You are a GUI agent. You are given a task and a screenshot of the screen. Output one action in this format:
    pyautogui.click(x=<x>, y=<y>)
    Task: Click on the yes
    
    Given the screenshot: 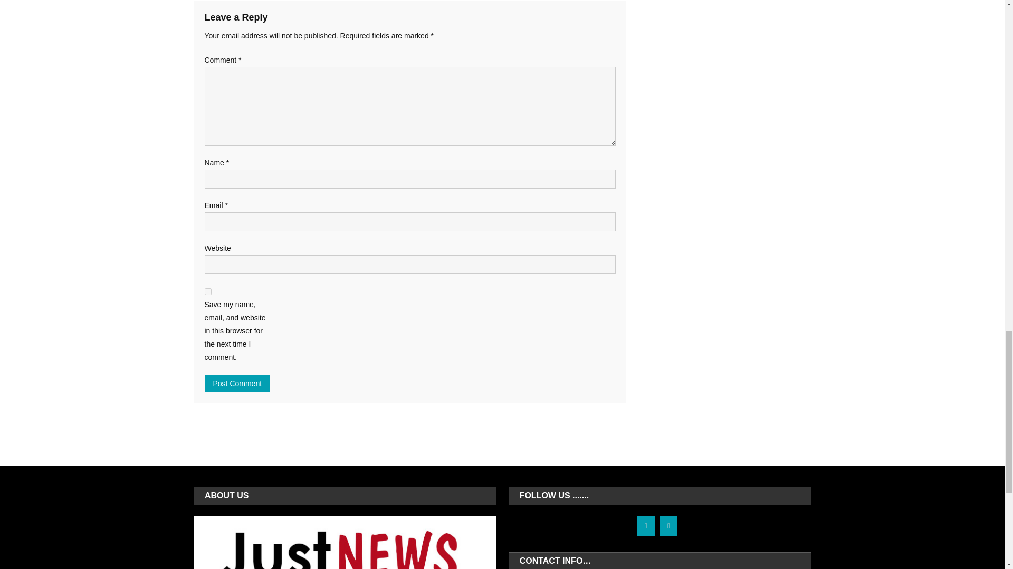 What is the action you would take?
    pyautogui.click(x=208, y=291)
    